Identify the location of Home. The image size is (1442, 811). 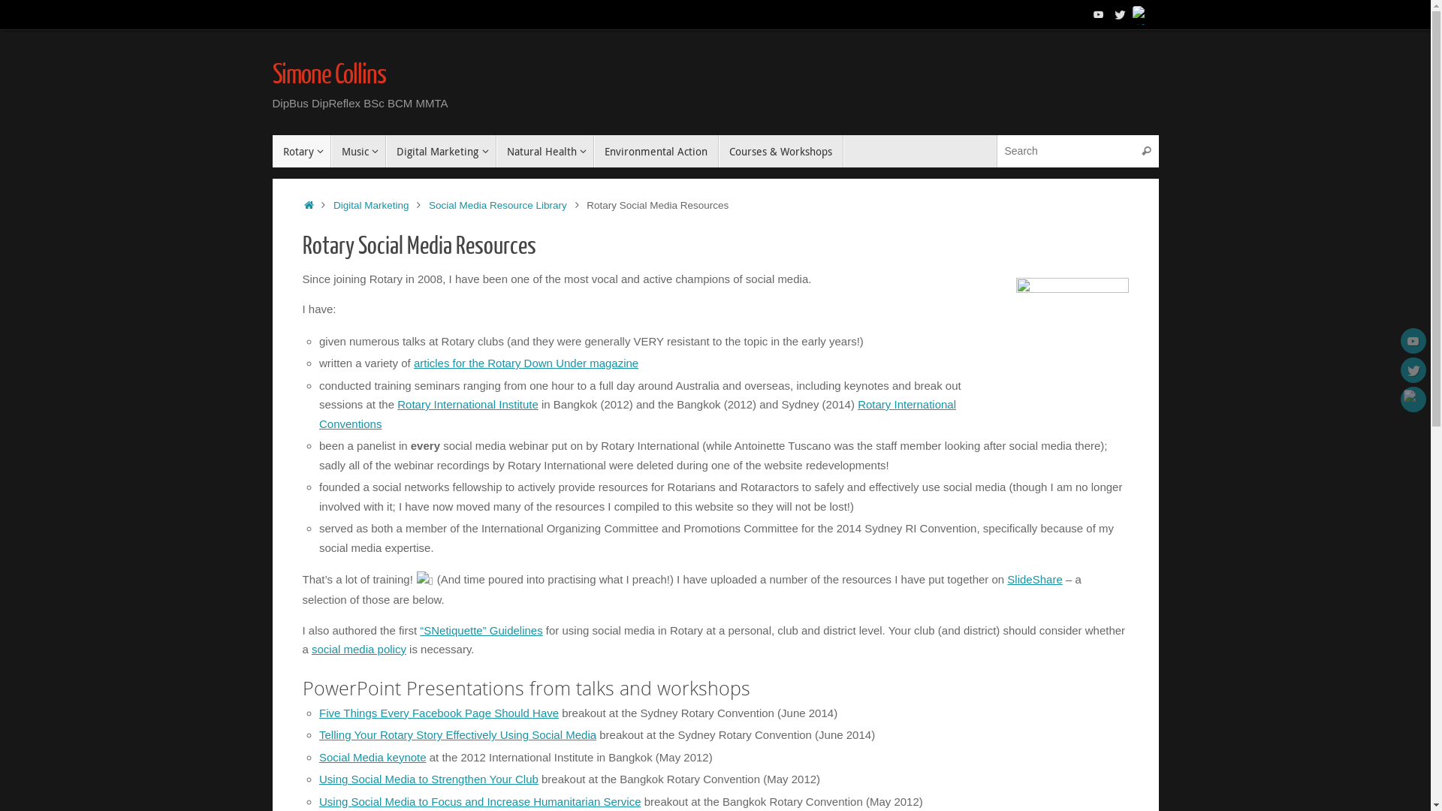
(309, 206).